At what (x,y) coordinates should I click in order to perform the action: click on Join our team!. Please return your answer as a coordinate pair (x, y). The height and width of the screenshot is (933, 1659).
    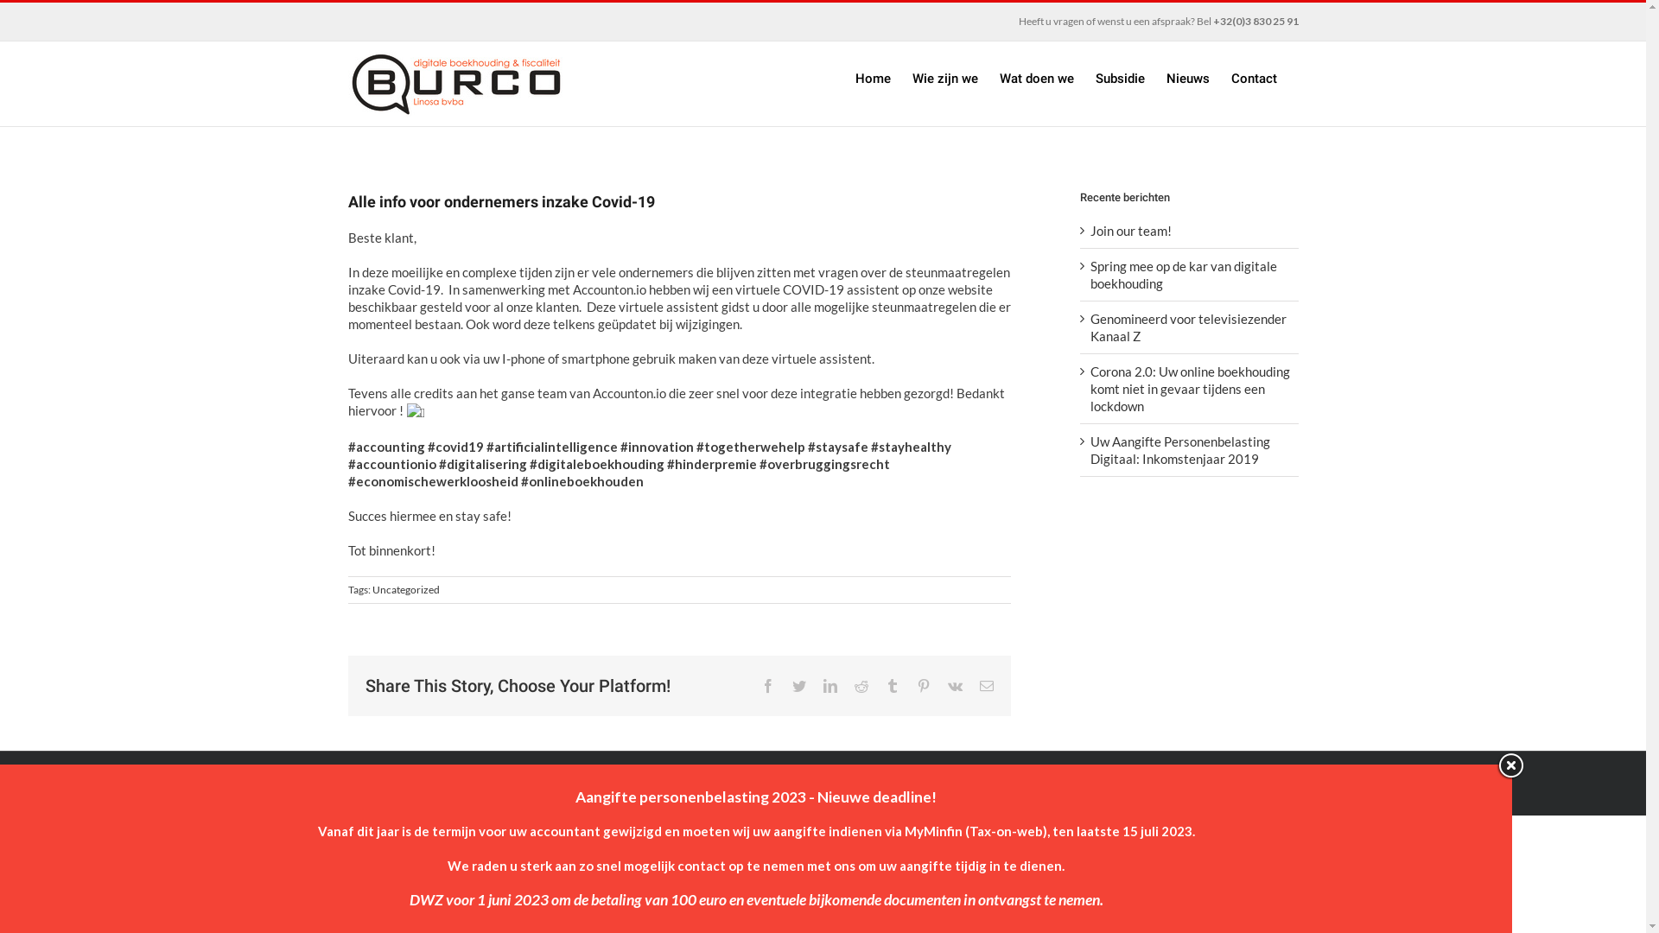
    Looking at the image, I should click on (1131, 231).